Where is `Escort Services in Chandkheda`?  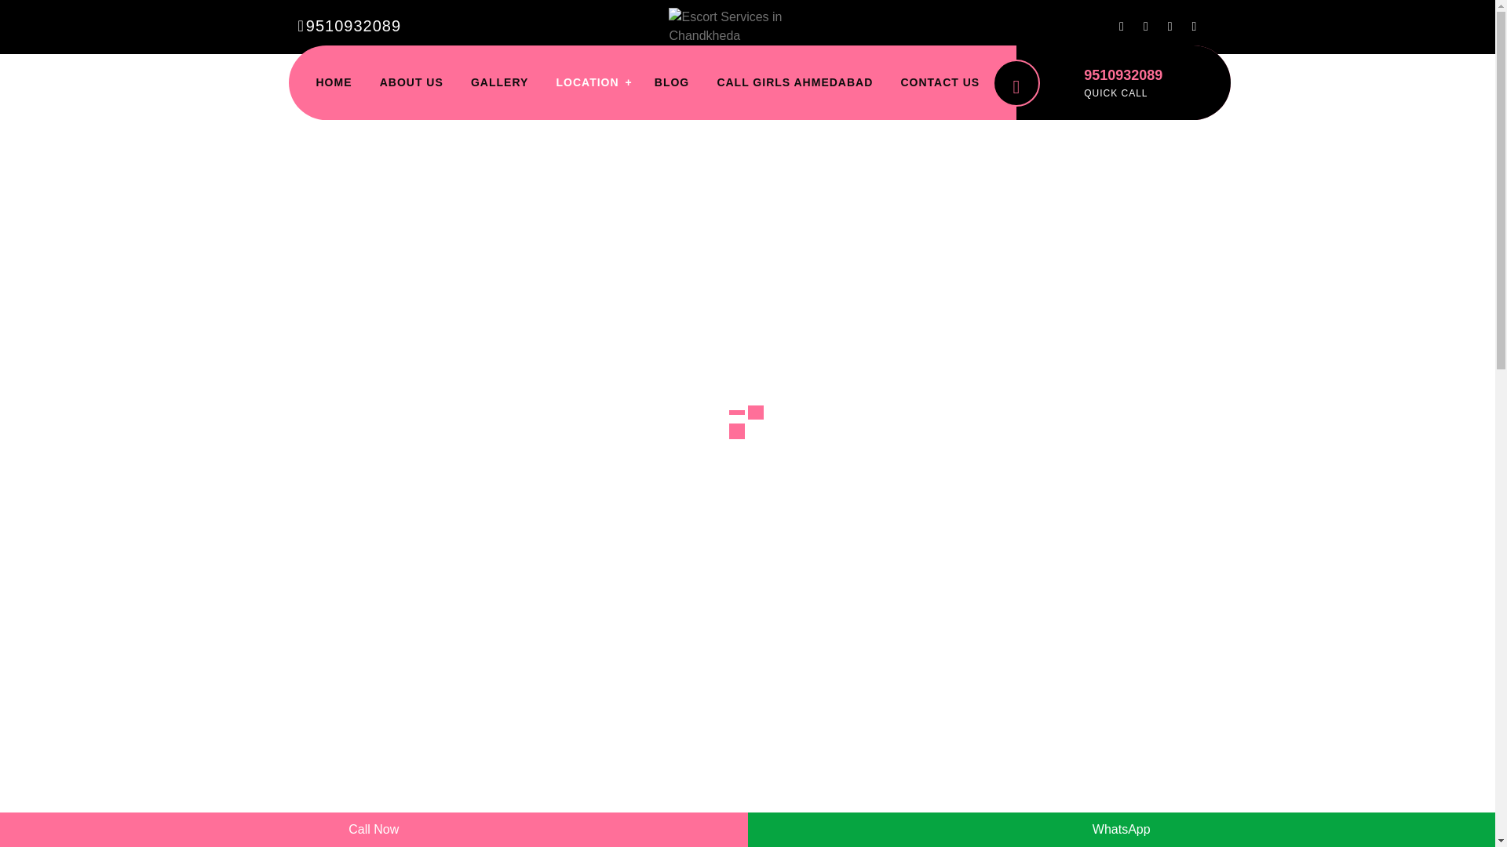
Escort Services in Chandkheda is located at coordinates (386, 491).